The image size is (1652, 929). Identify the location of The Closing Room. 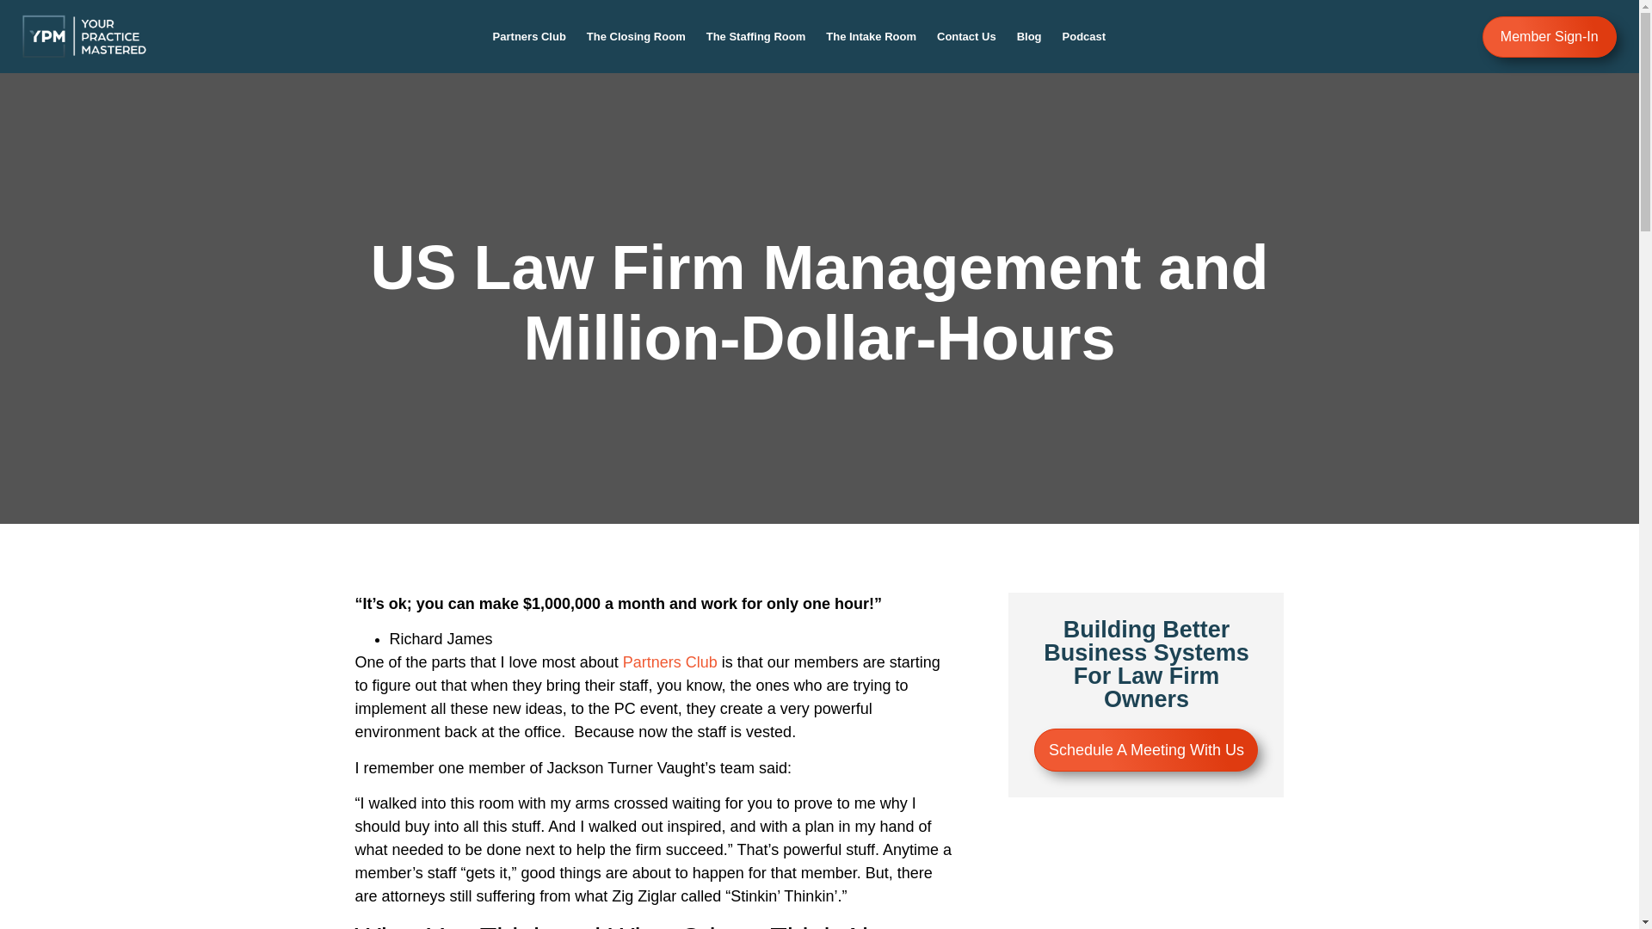
(636, 36).